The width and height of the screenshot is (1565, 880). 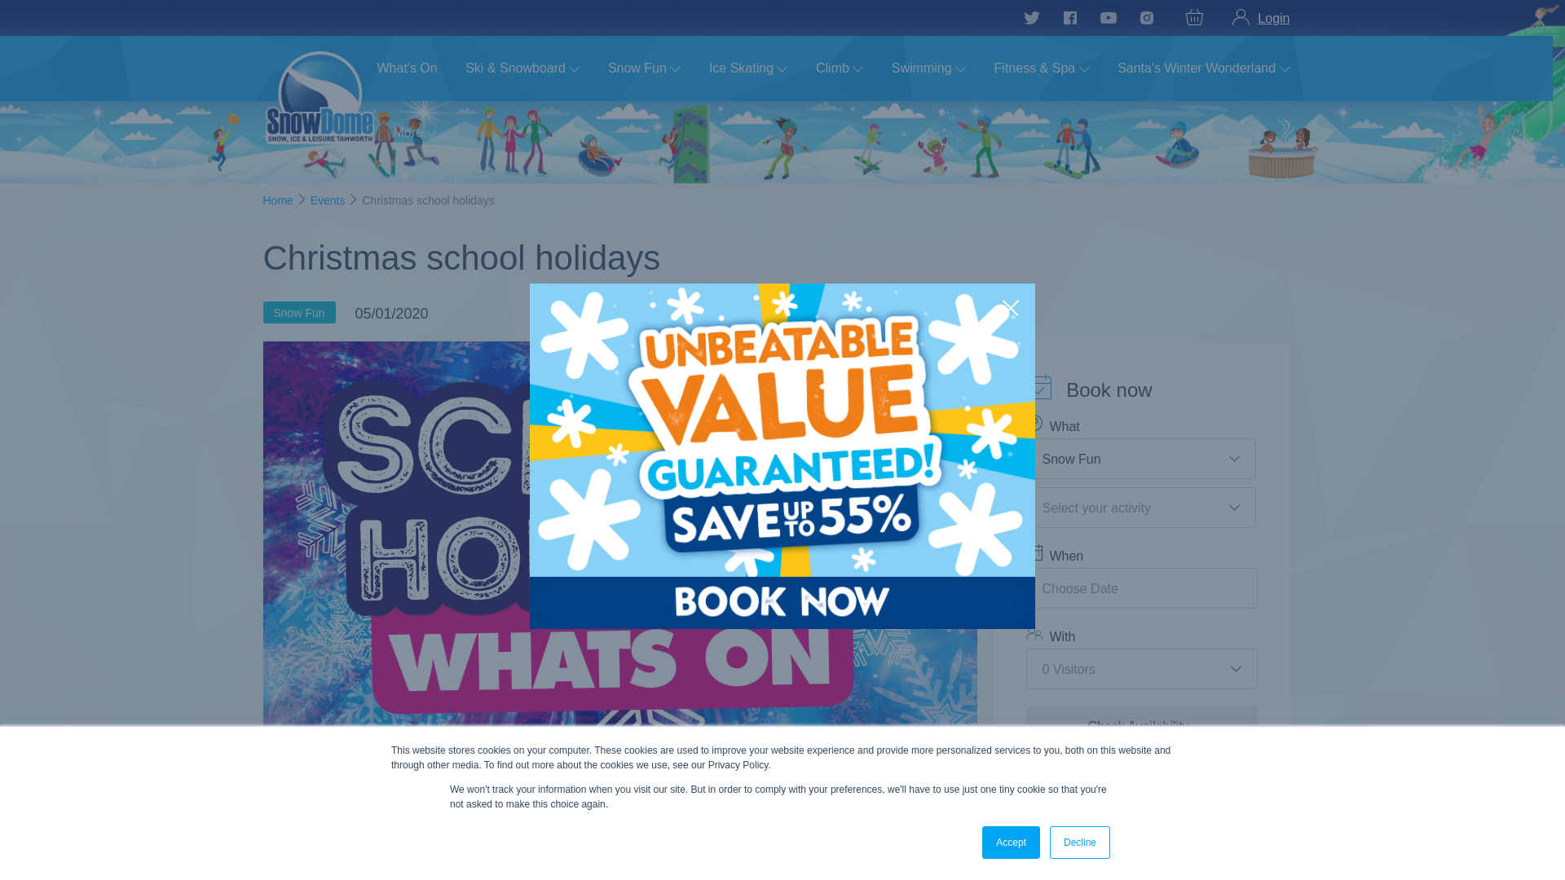 I want to click on Facebook, so click(x=936, y=315).